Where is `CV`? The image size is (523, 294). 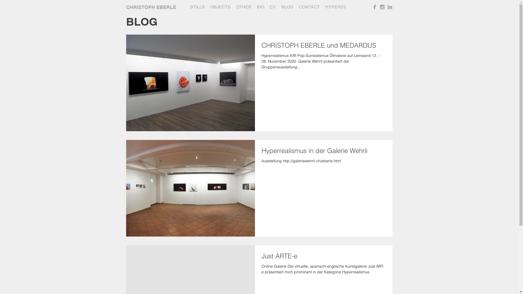
CV is located at coordinates (273, 7).